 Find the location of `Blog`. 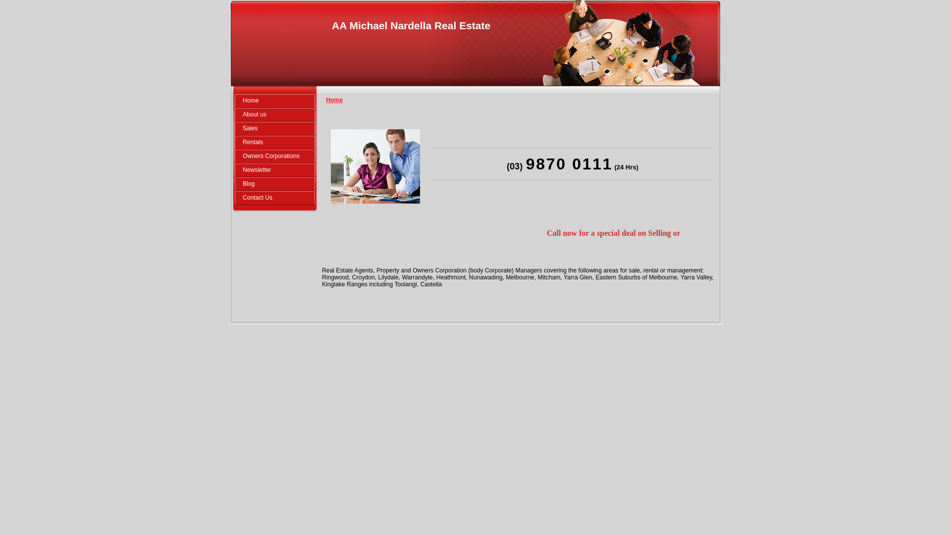

Blog is located at coordinates (275, 184).